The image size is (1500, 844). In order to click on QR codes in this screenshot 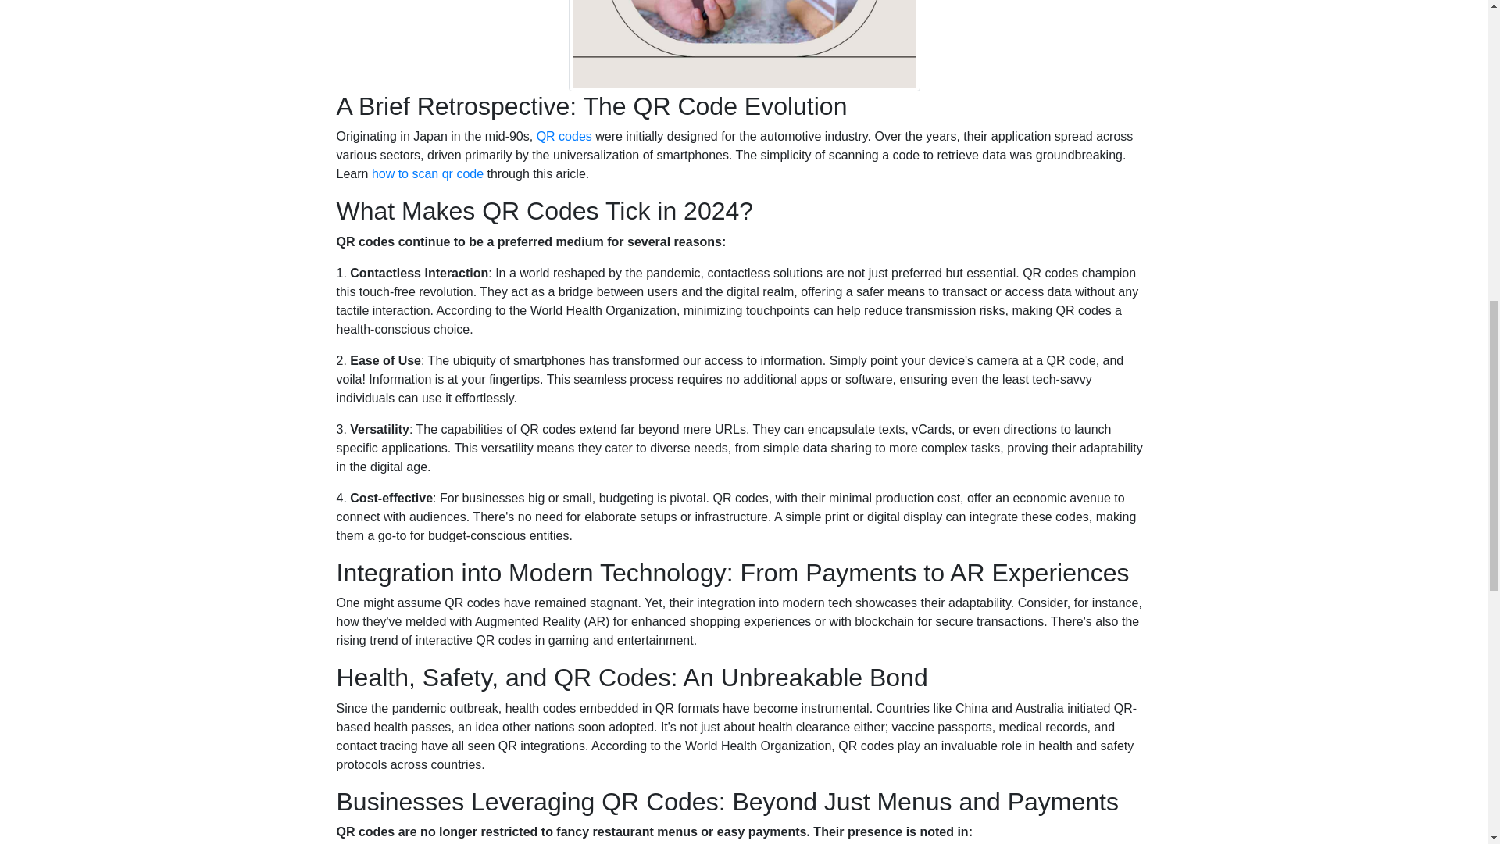, I will do `click(564, 136)`.